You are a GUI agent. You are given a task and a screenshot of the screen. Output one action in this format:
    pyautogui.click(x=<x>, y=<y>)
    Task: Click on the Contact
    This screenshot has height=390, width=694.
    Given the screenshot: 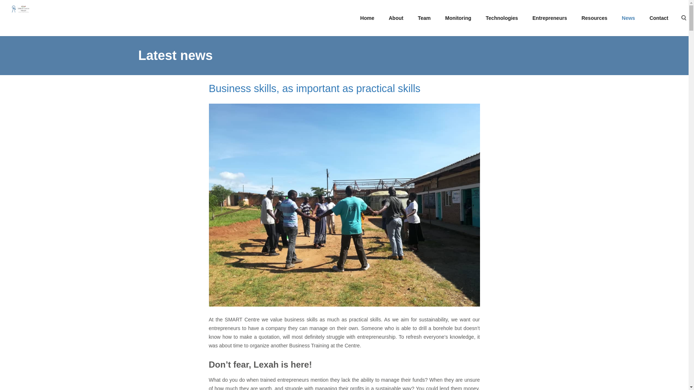 What is the action you would take?
    pyautogui.click(x=659, y=18)
    